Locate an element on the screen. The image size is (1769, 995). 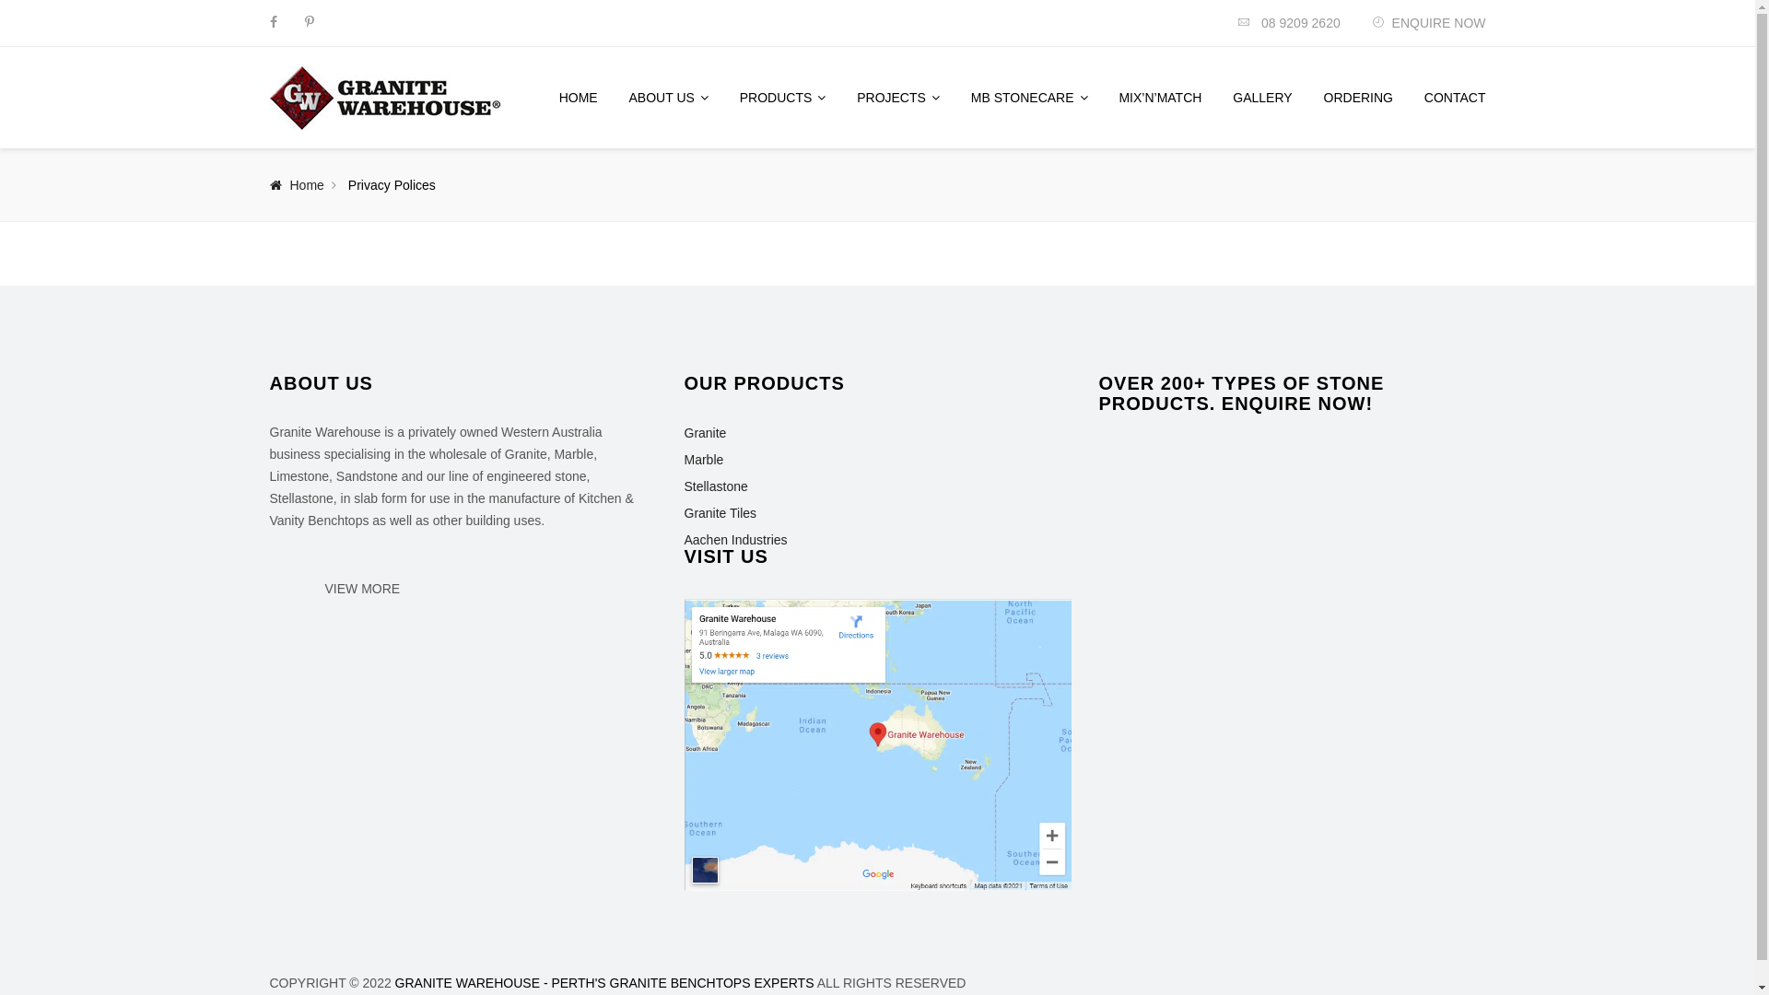
Stellastone is located at coordinates (715, 486).